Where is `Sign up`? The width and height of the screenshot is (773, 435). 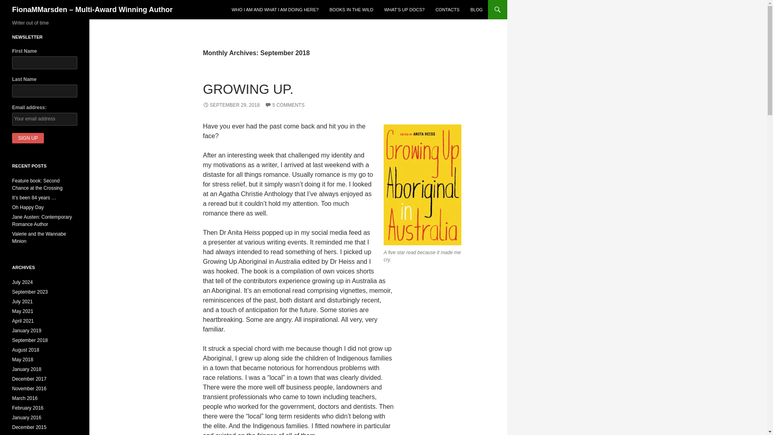 Sign up is located at coordinates (28, 138).